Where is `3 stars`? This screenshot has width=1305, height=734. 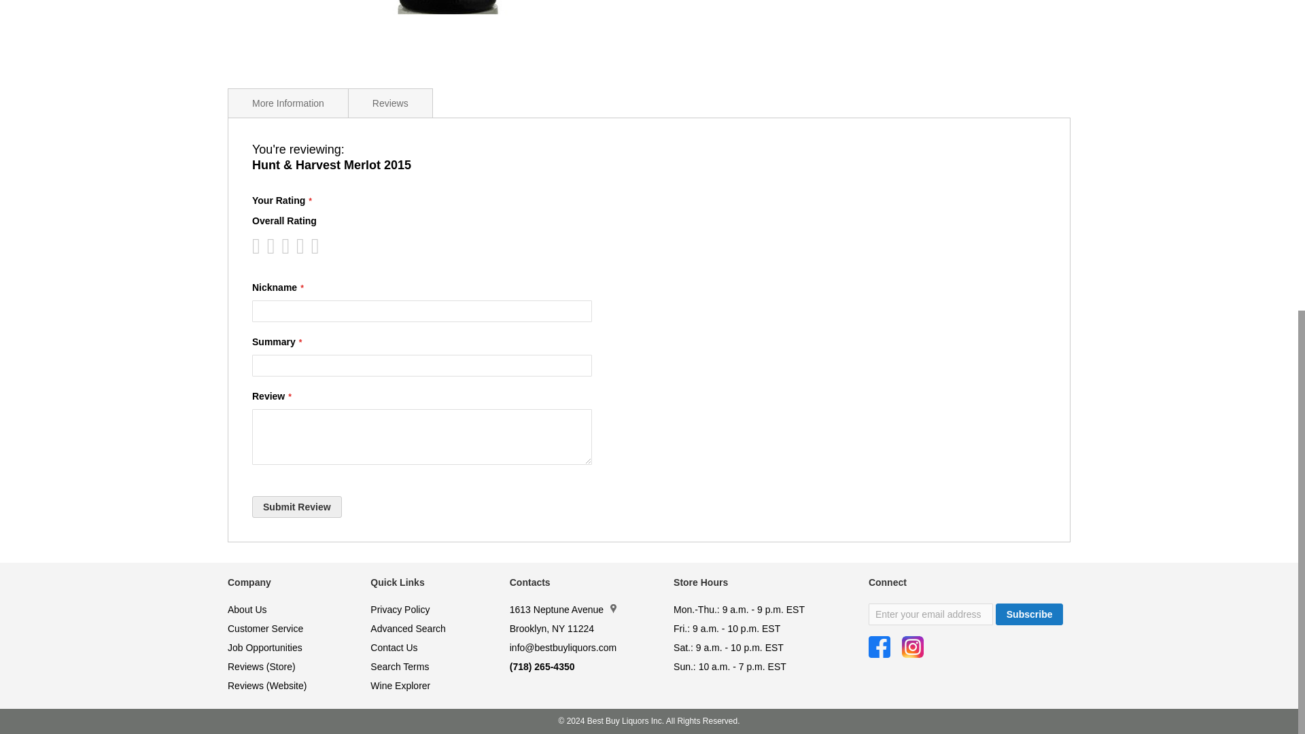 3 stars is located at coordinates (273, 246).